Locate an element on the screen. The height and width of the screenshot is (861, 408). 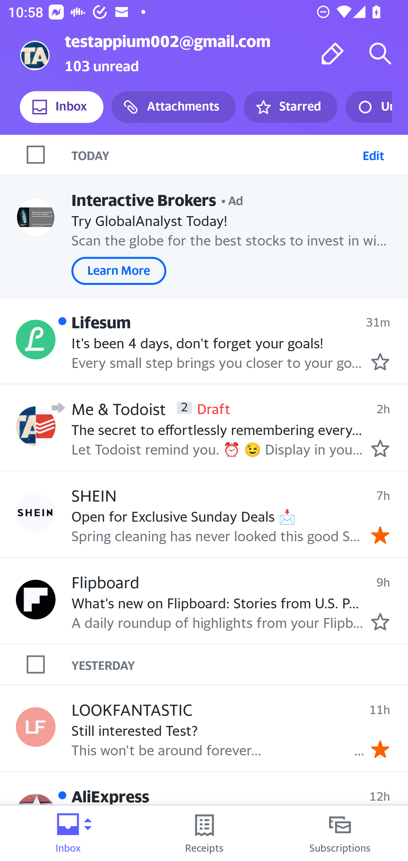
Compose is located at coordinates (333, 53).